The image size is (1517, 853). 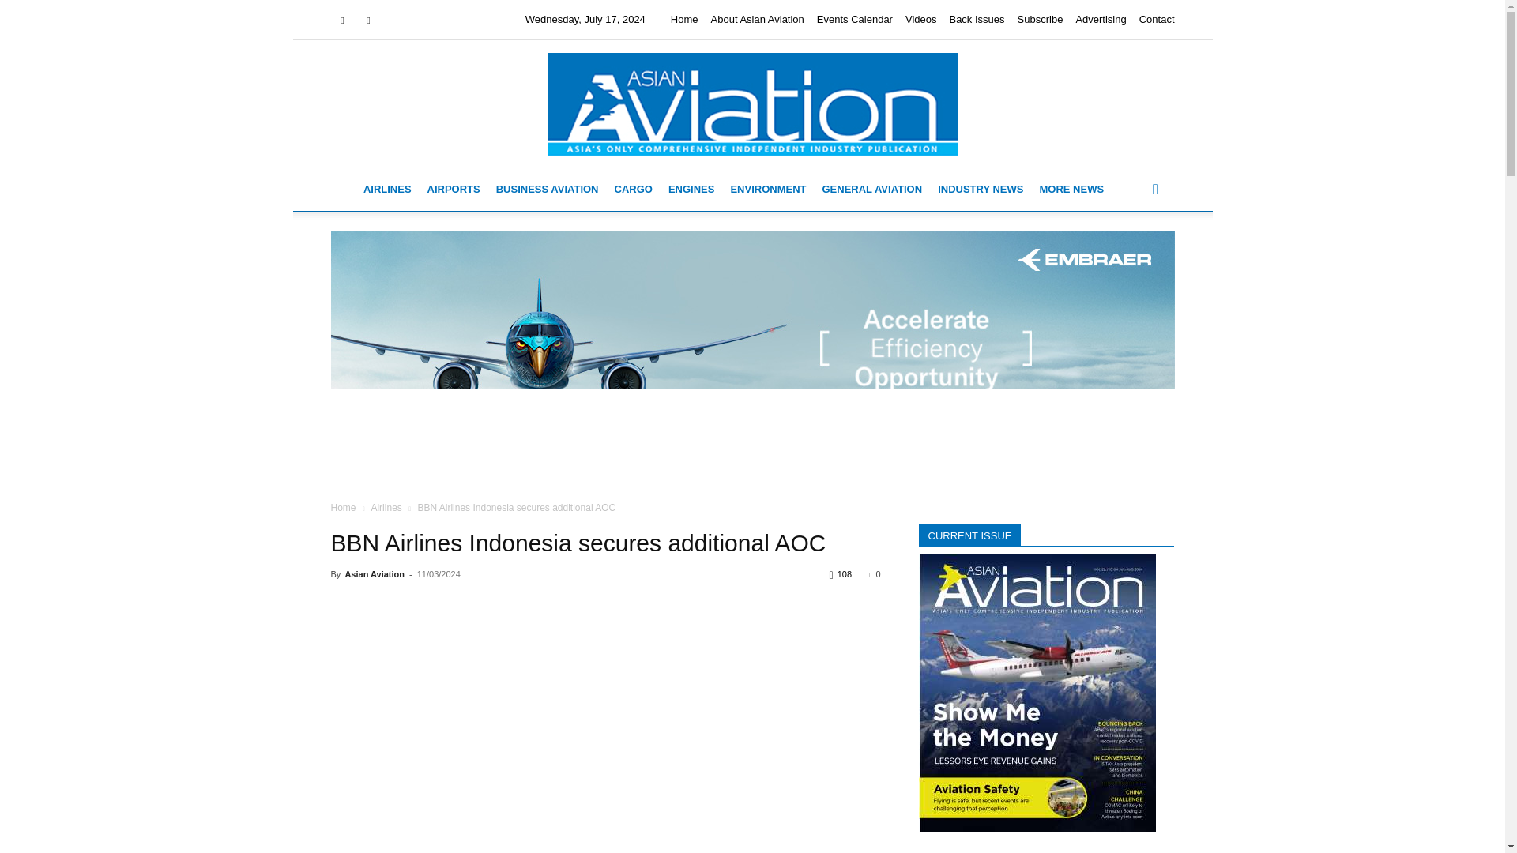 What do you see at coordinates (386, 508) in the screenshot?
I see `View all posts in Airlines` at bounding box center [386, 508].